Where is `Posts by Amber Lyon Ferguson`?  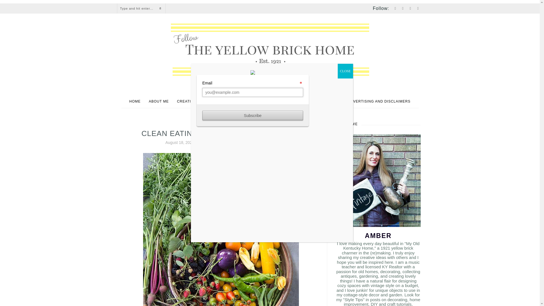 Posts by Amber Lyon Ferguson is located at coordinates (220, 142).